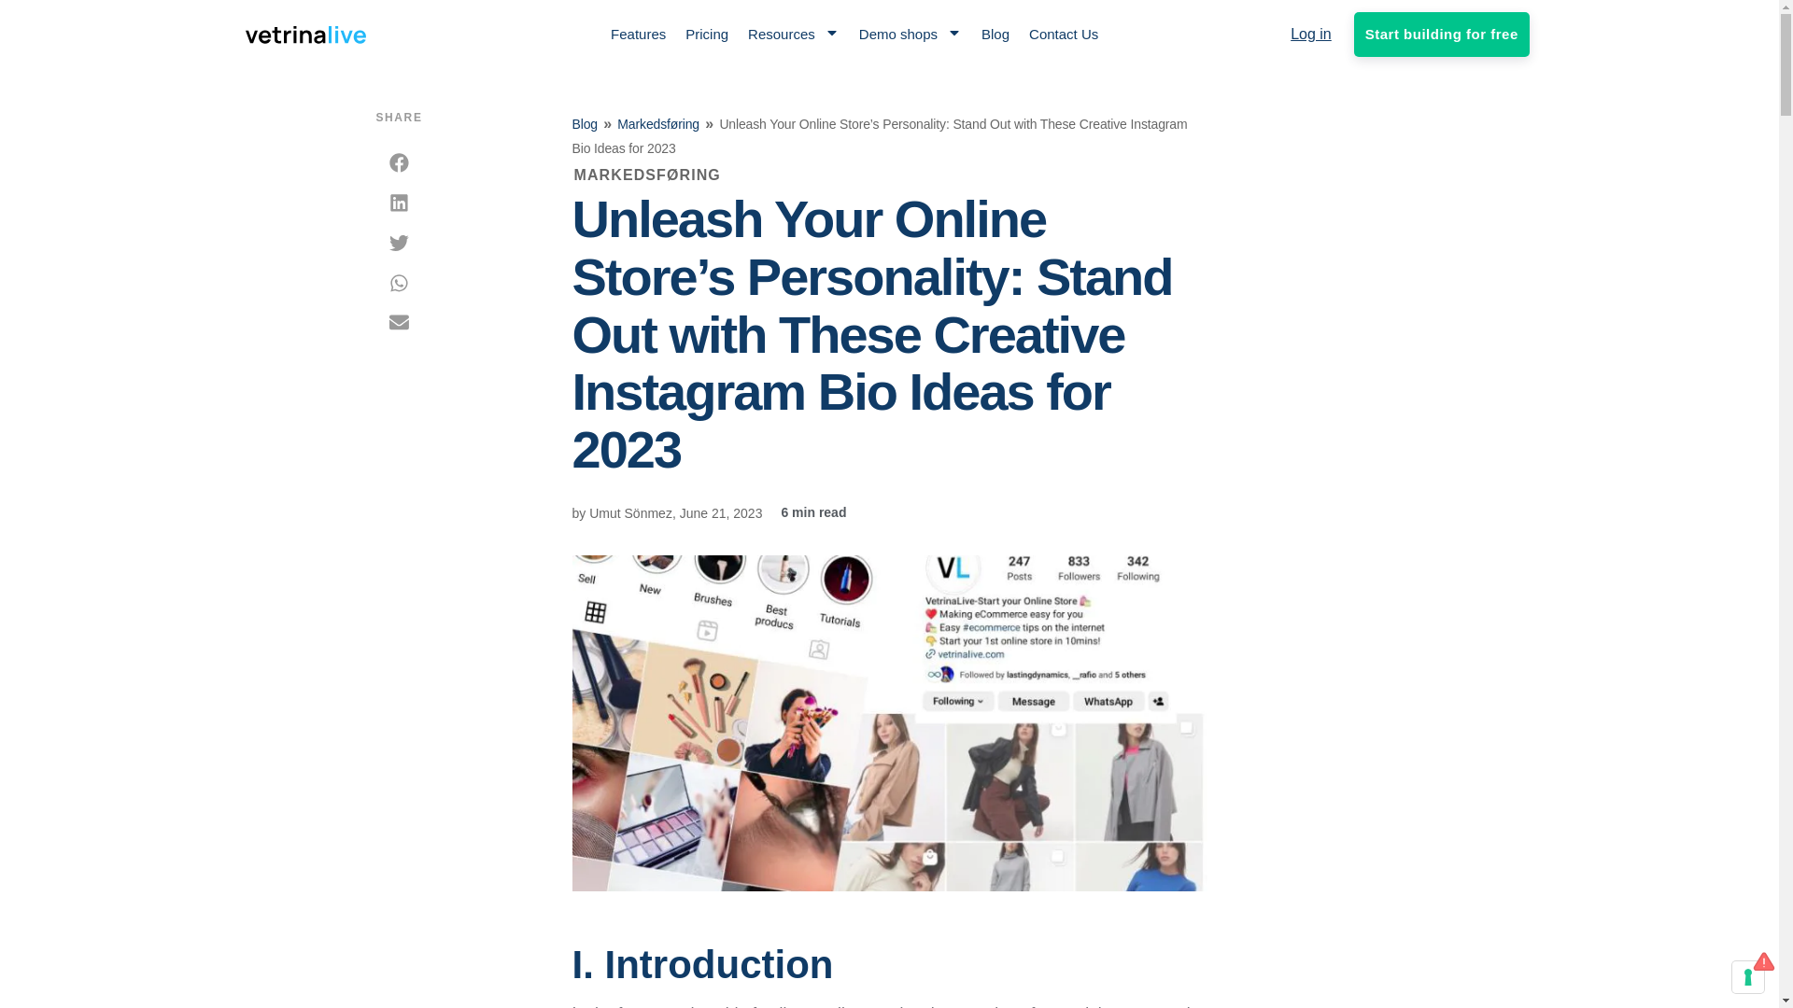 This screenshot has height=1008, width=1793. I want to click on Resources, so click(793, 34).